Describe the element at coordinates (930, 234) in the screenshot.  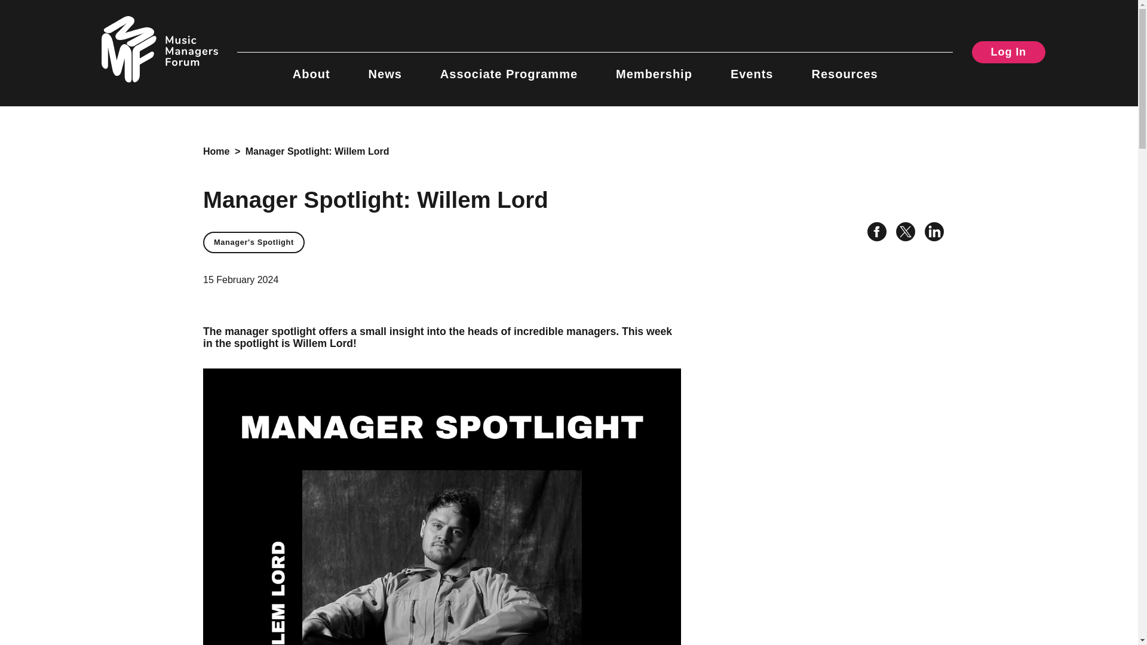
I see `Share on linked in` at that location.